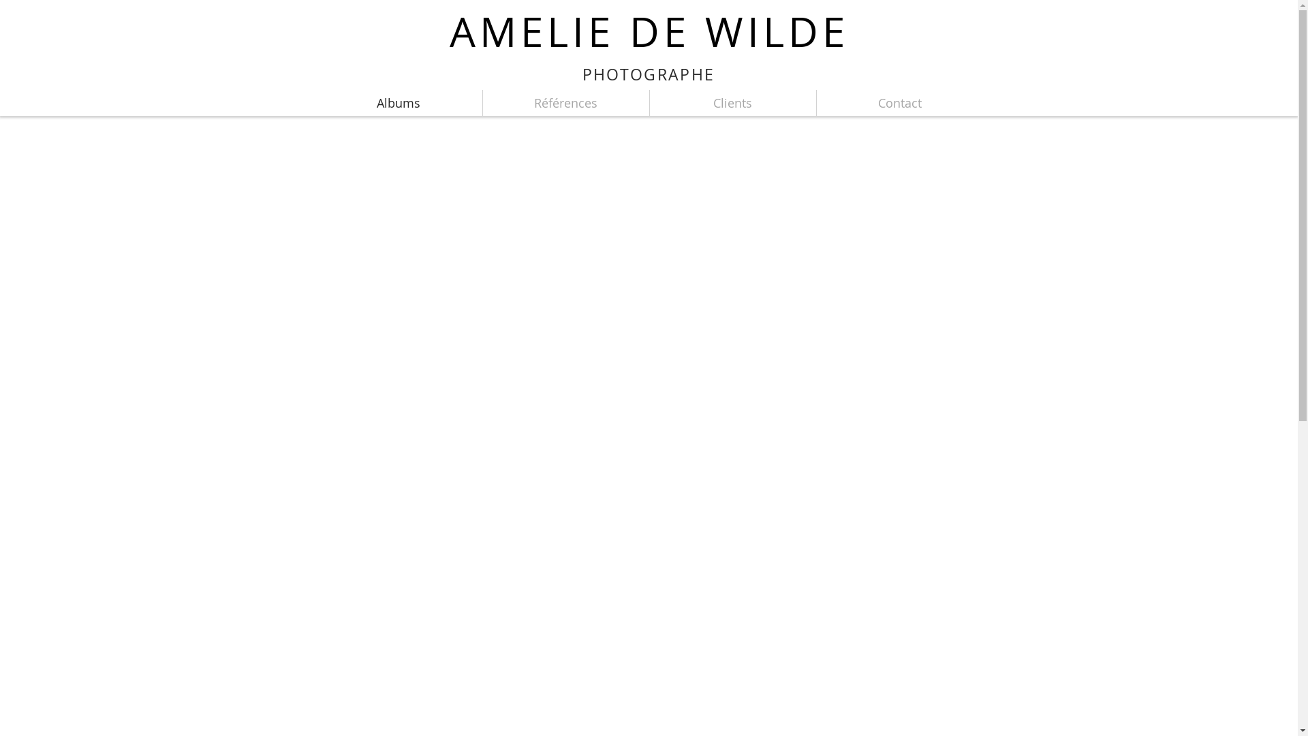 The image size is (1308, 736). What do you see at coordinates (398, 103) in the screenshot?
I see `Albums` at bounding box center [398, 103].